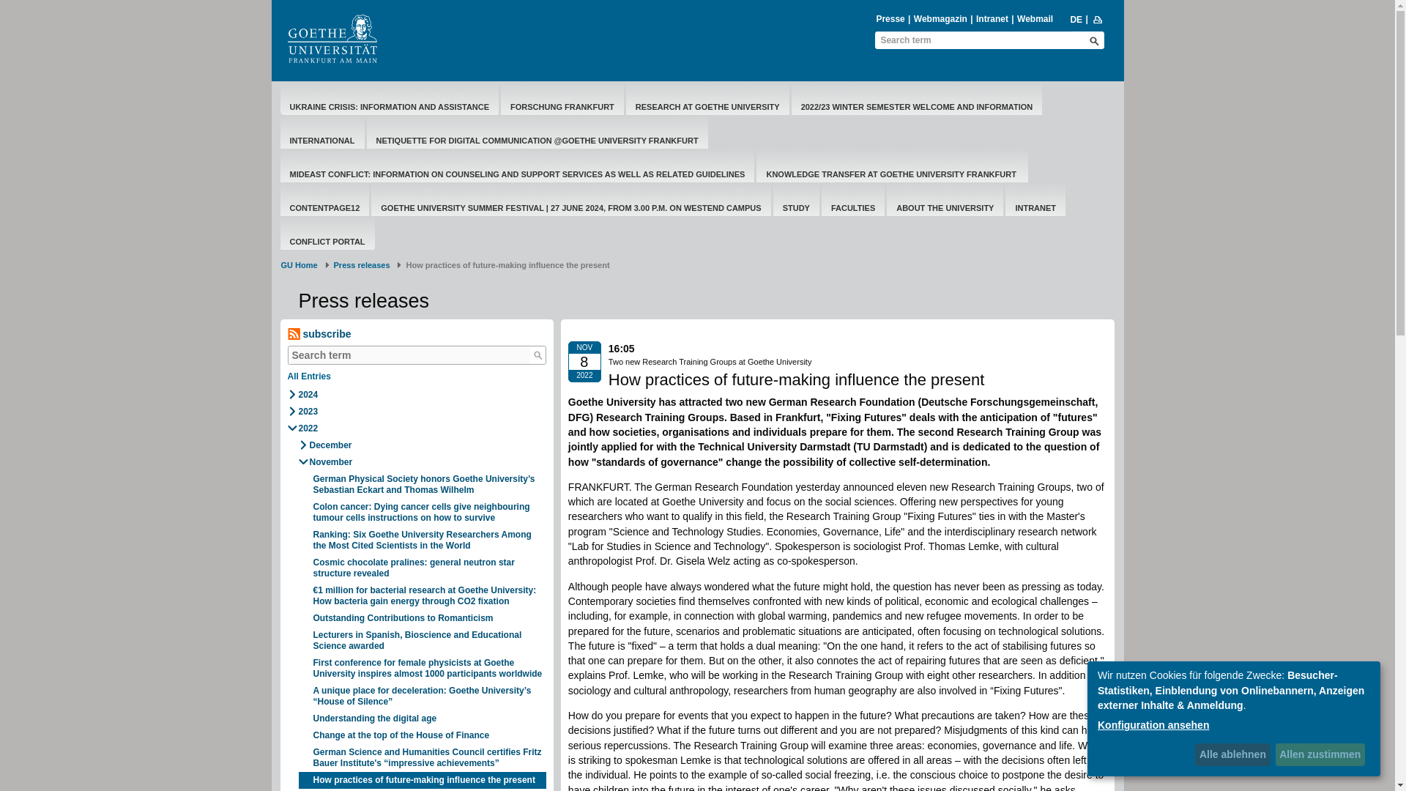 Image resolution: width=1406 pixels, height=791 pixels. Describe the element at coordinates (1075, 19) in the screenshot. I see `DE` at that location.